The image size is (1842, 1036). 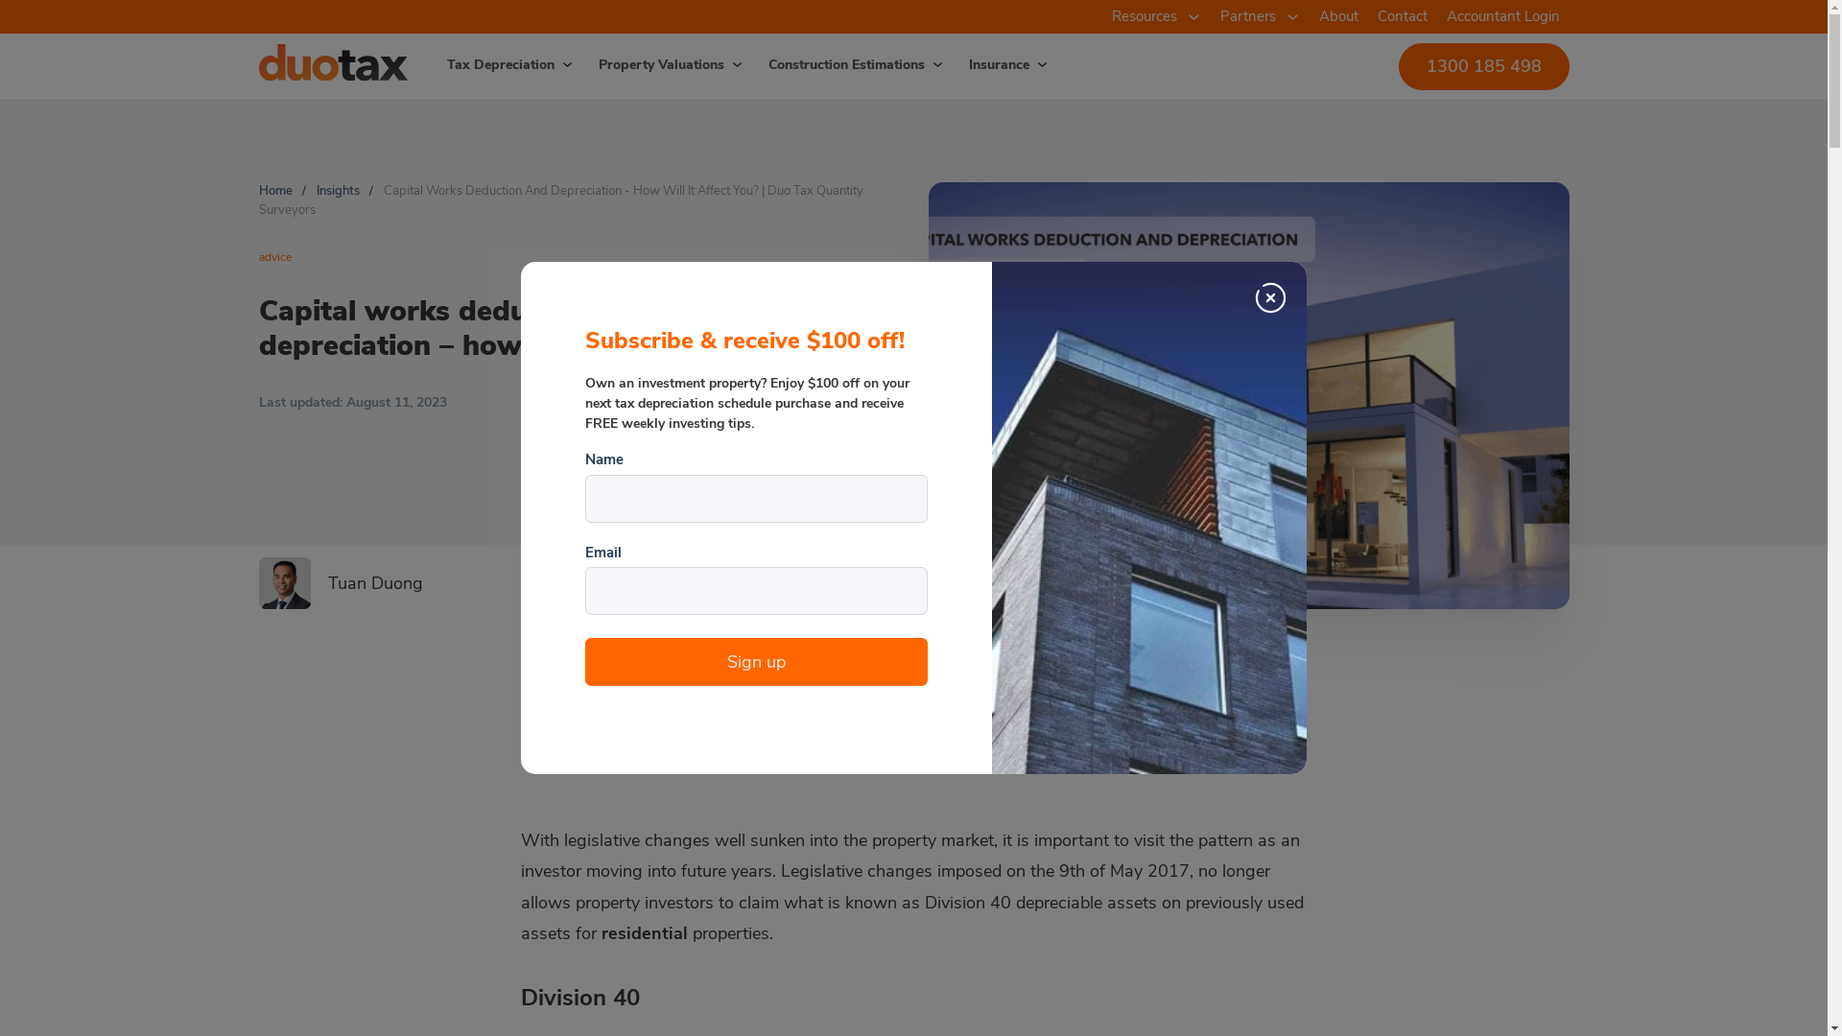 I want to click on Insights, so click(x=338, y=191).